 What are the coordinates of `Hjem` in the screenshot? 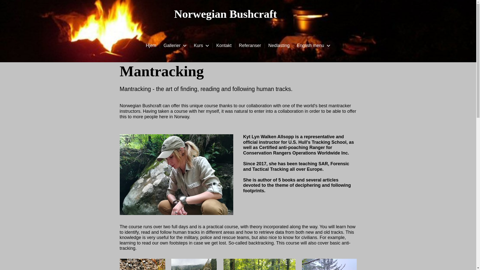 It's located at (151, 45).